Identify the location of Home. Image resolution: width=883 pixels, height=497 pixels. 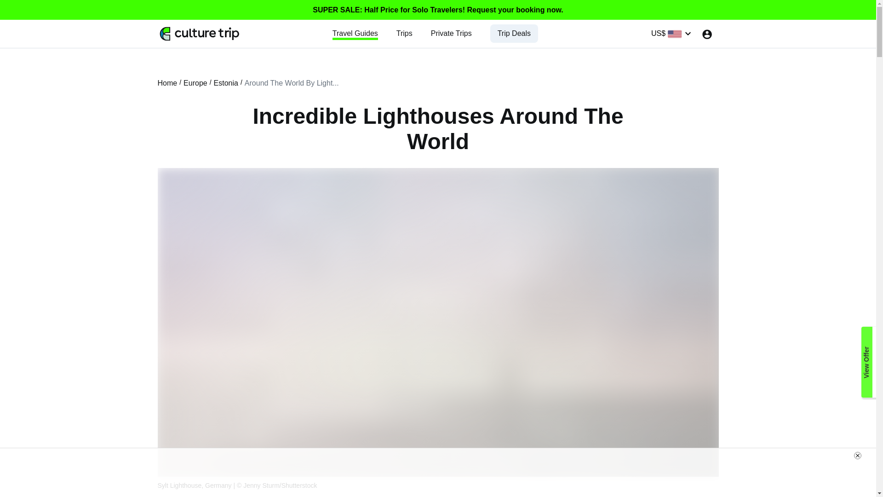
(167, 83).